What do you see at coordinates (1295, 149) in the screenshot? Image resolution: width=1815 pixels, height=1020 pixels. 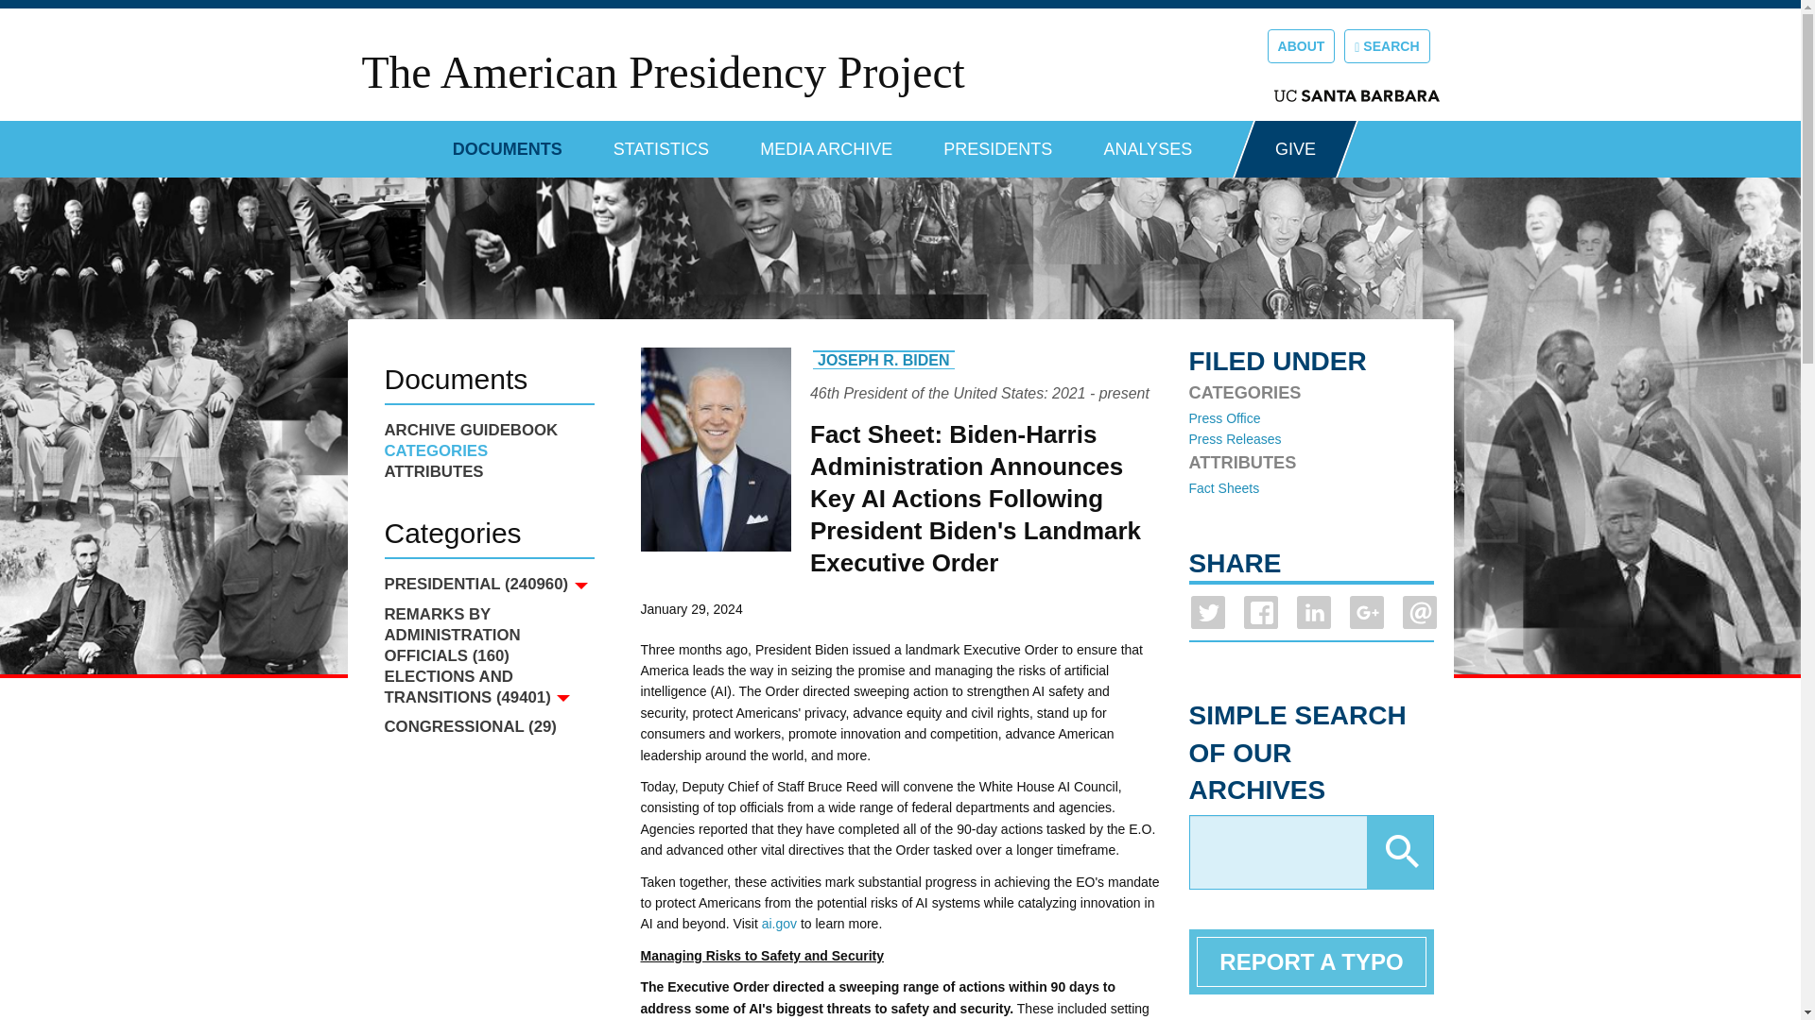 I see `GIVE` at bounding box center [1295, 149].